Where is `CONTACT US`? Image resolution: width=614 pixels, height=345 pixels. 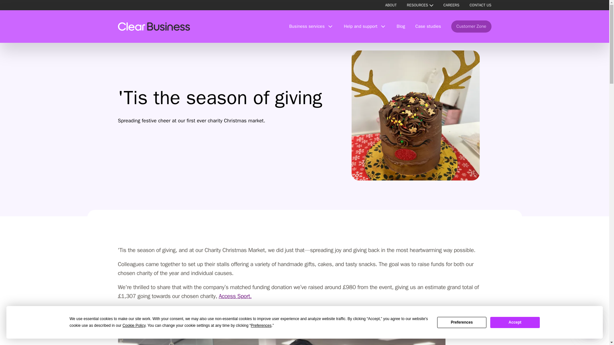
CONTACT US is located at coordinates (480, 5).